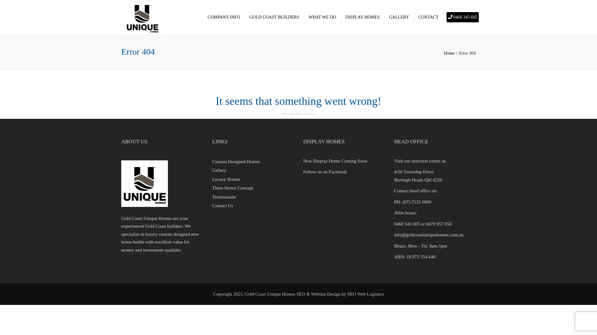  I want to click on WHAT WE DO, so click(322, 17).